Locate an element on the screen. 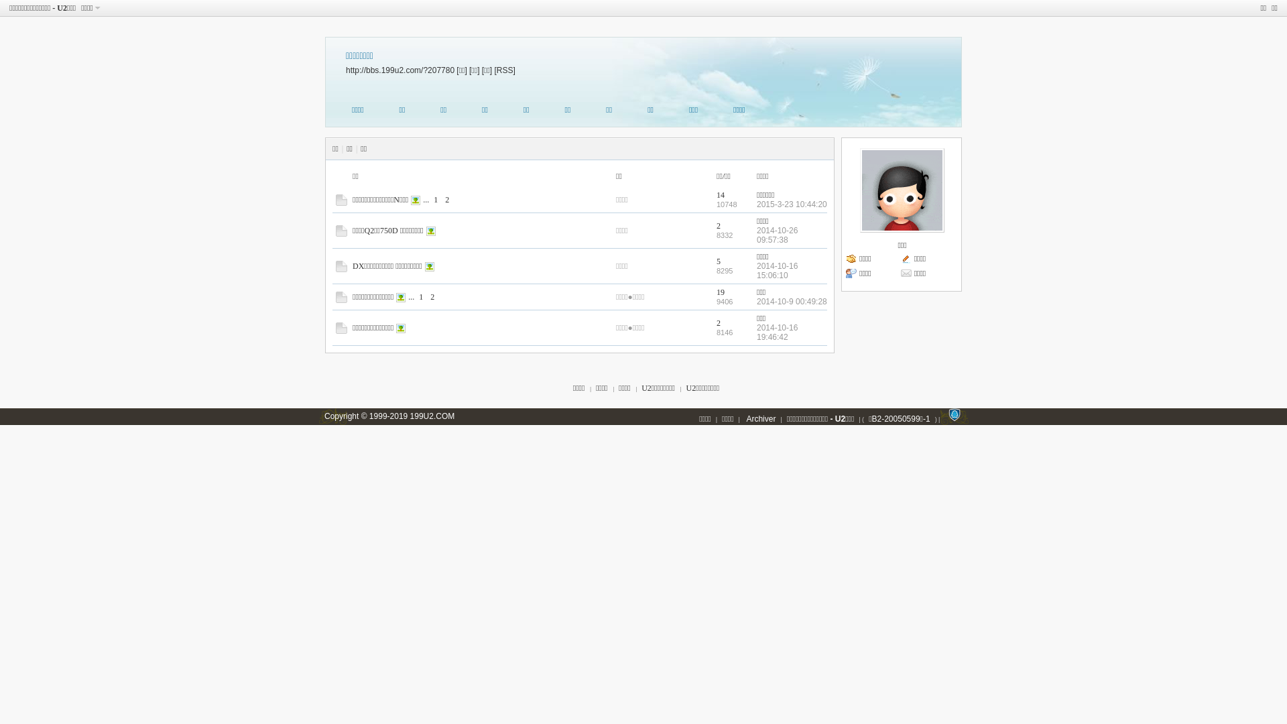 The image size is (1287, 724). 2014-10-16 15:06:10 is located at coordinates (778, 271).